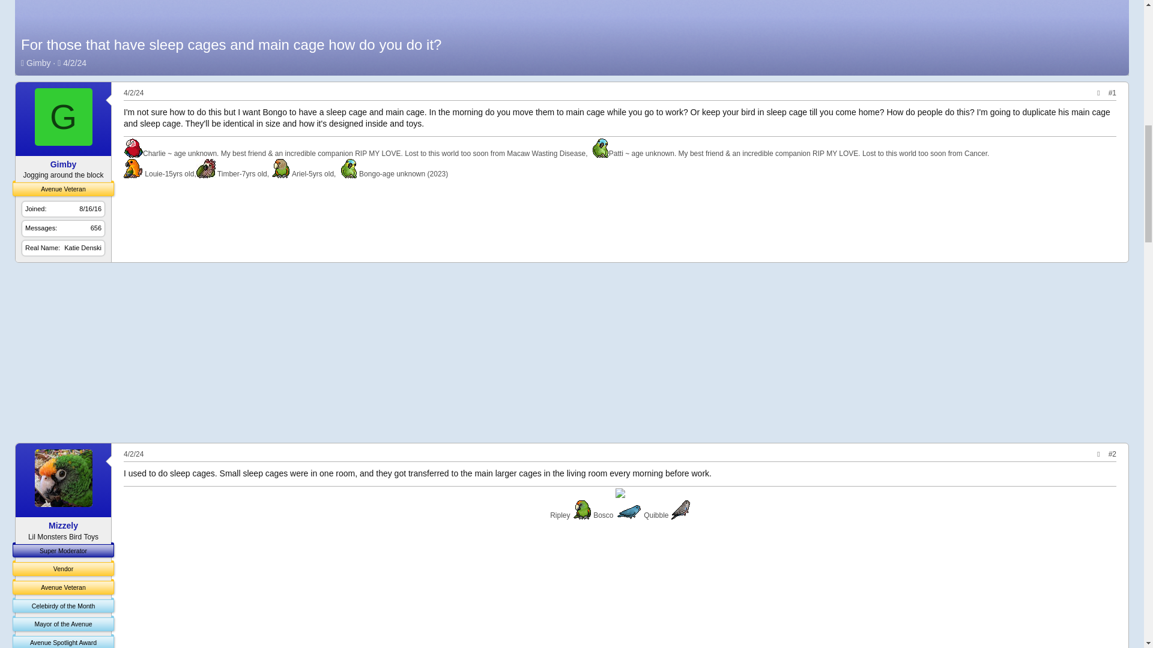  What do you see at coordinates (205, 168) in the screenshot?
I see `Hawkhead Parrot    :hawkhead:` at bounding box center [205, 168].